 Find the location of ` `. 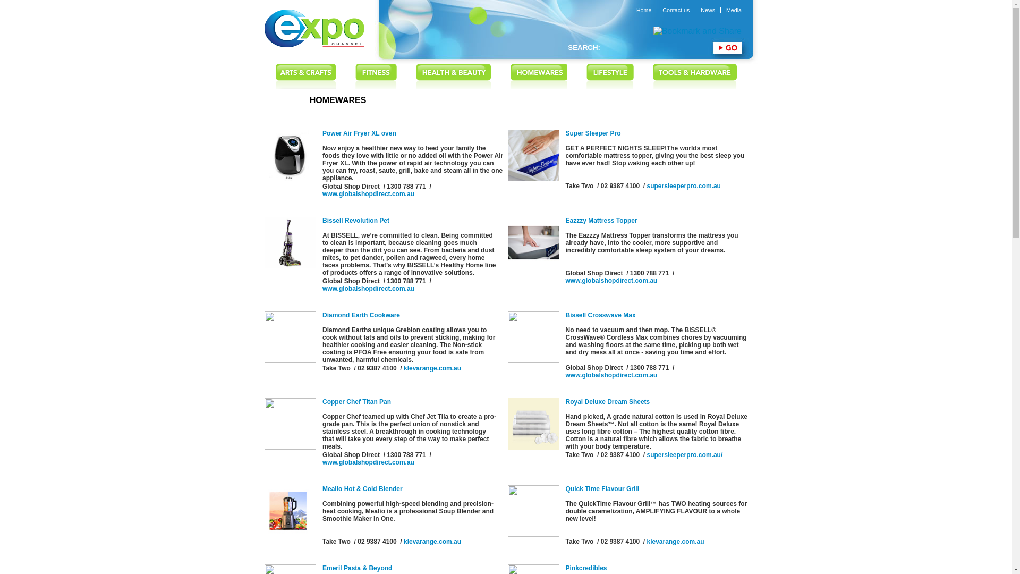

  is located at coordinates (454, 77).